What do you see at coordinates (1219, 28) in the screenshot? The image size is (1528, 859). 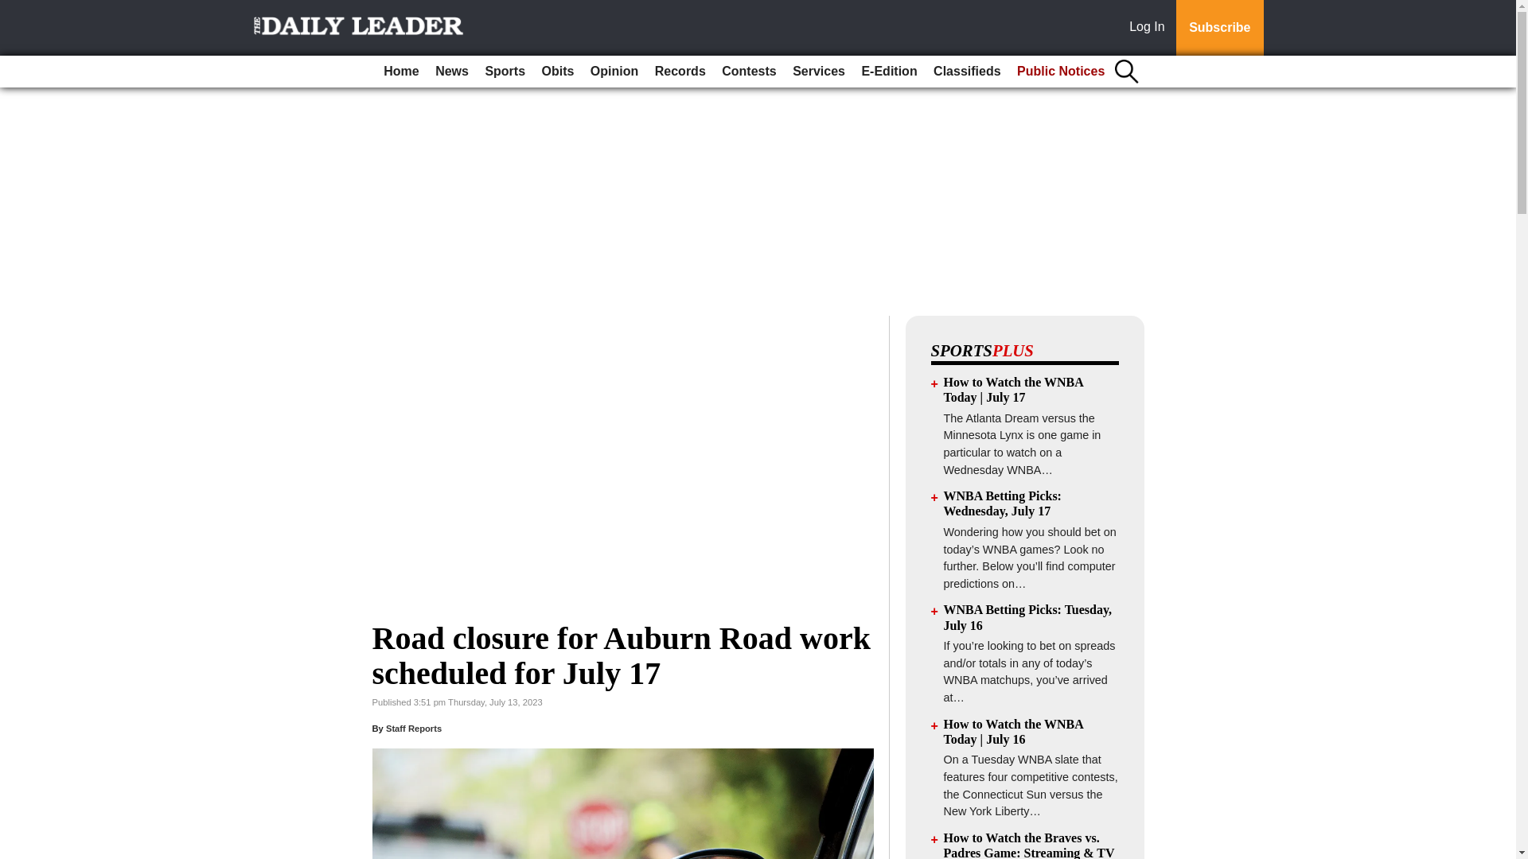 I see `Subscribe` at bounding box center [1219, 28].